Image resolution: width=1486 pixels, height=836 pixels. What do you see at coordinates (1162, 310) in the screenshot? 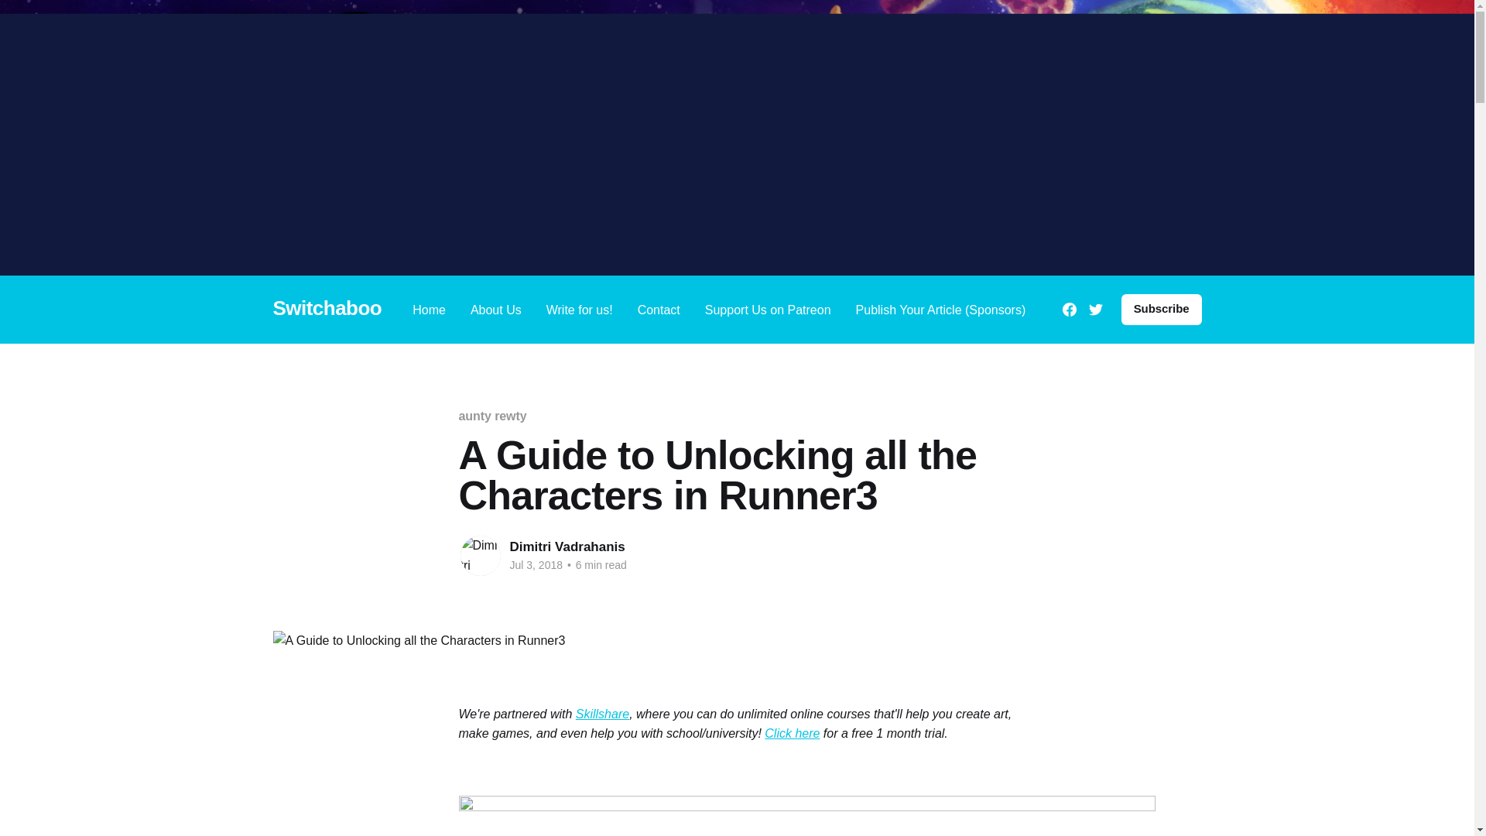
I see `Subscribe` at bounding box center [1162, 310].